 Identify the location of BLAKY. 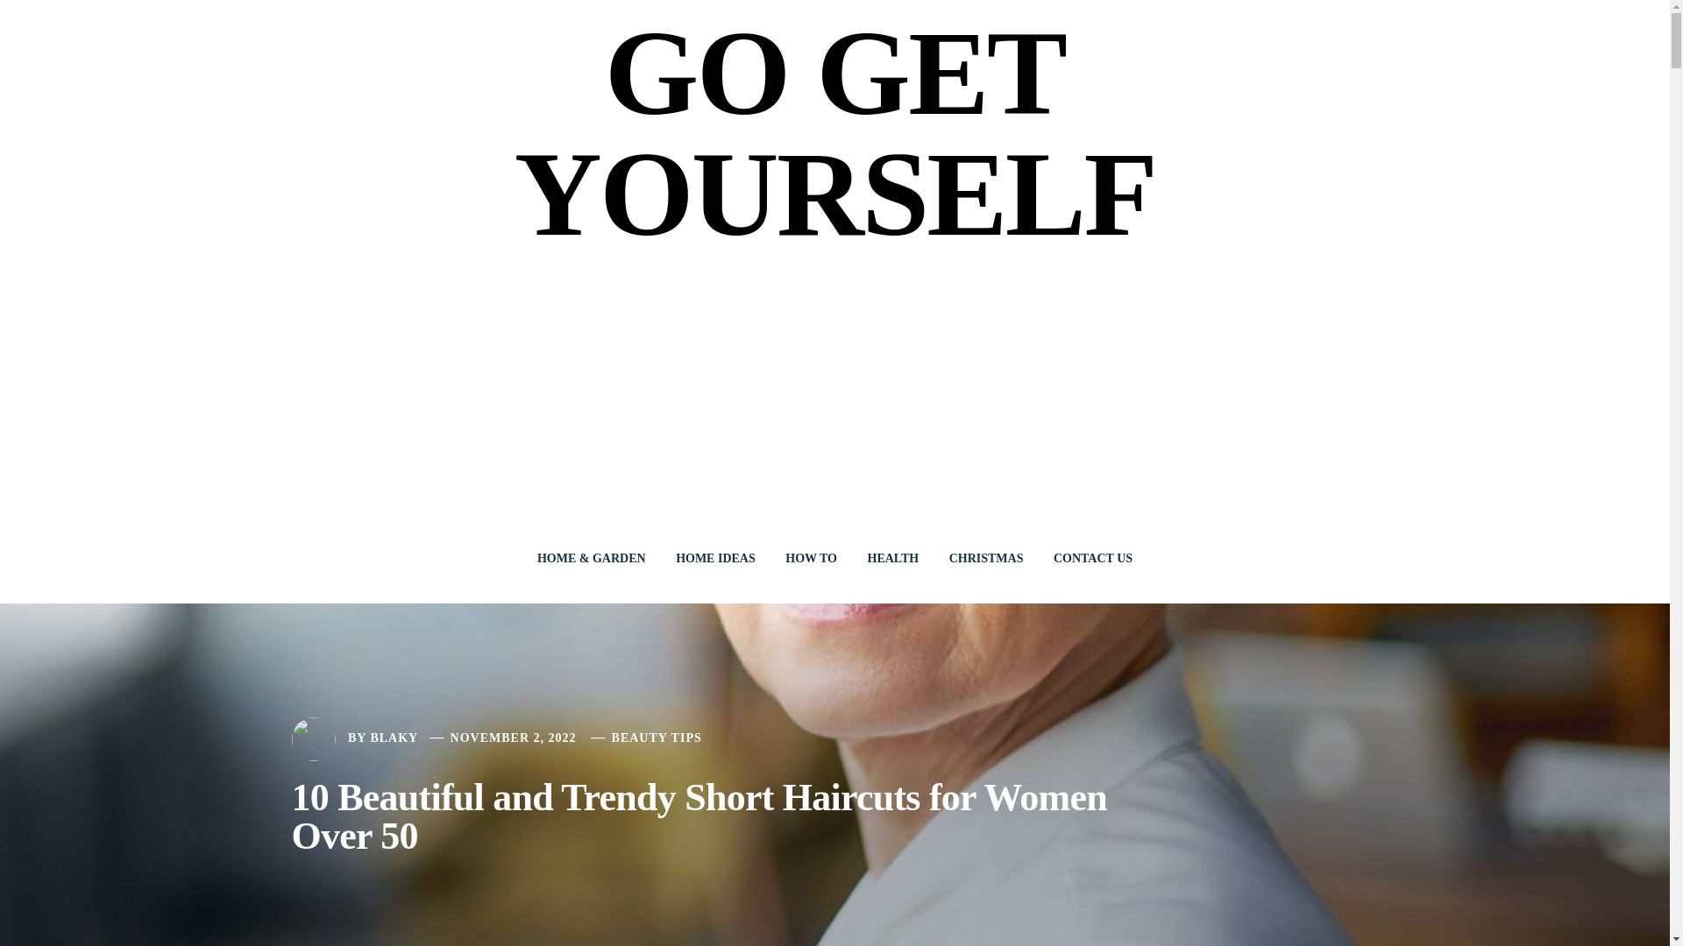
(394, 738).